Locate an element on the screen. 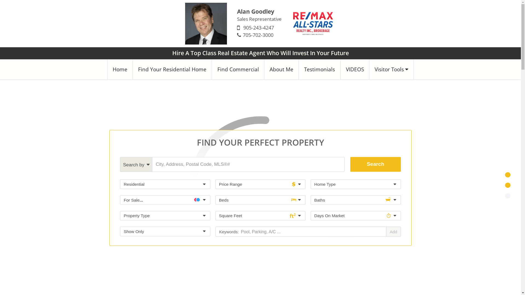 The height and width of the screenshot is (295, 525). Testimonials is located at coordinates (320, 69).